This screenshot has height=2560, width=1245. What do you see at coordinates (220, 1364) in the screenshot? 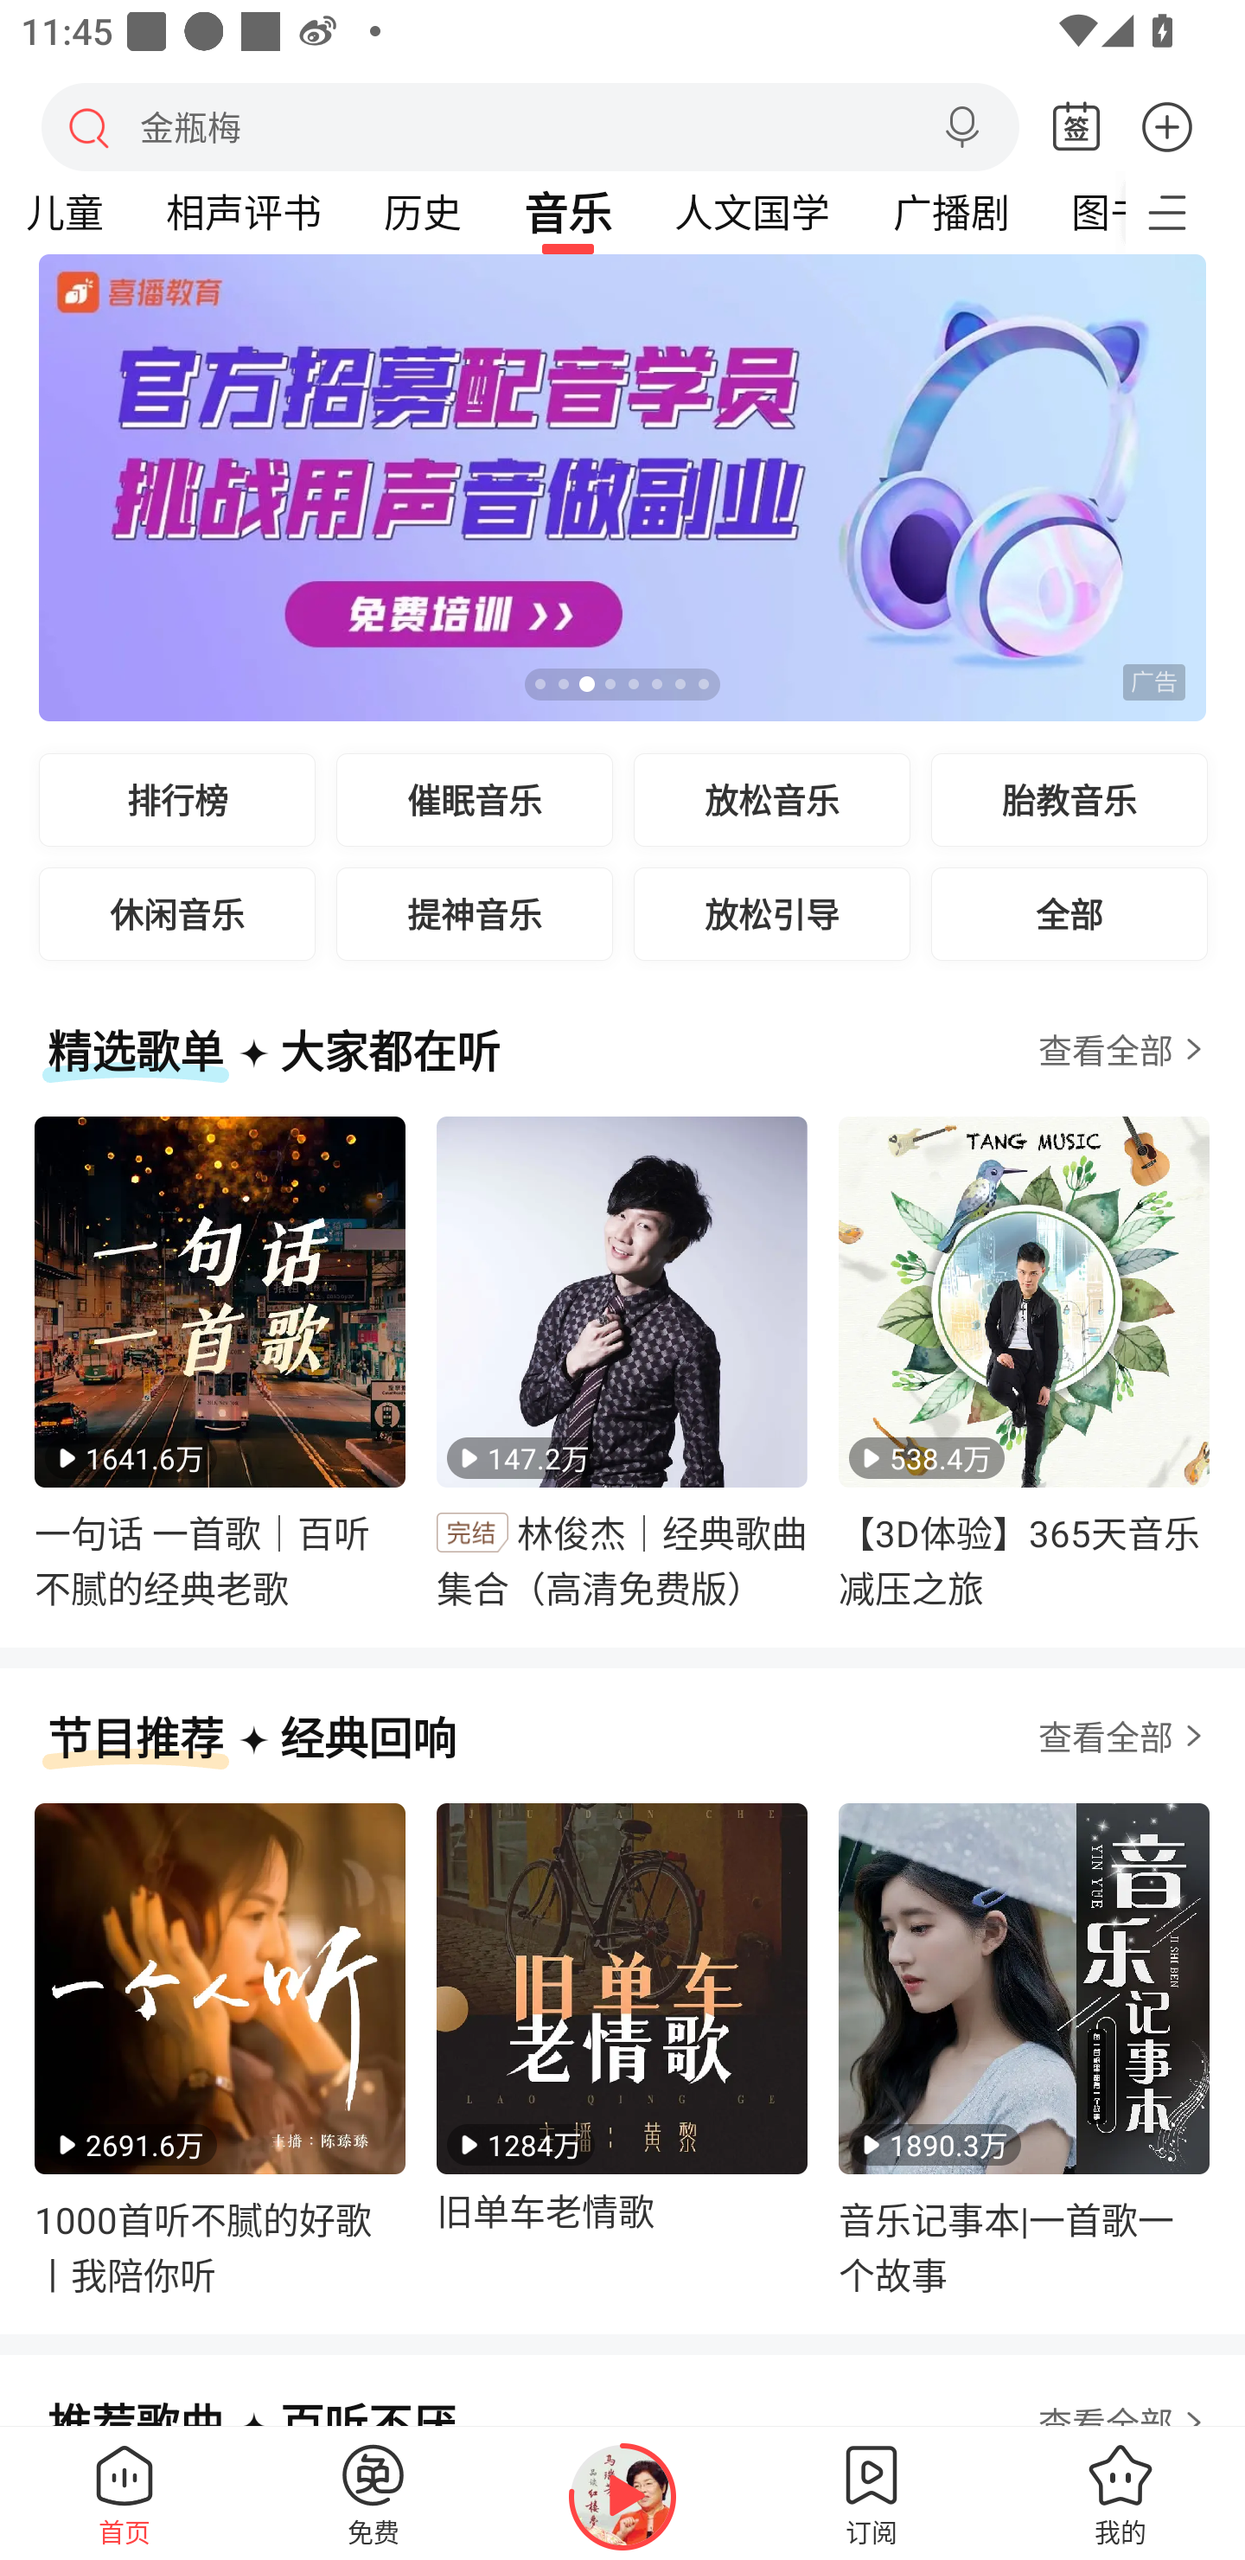
I see `1641.6万 一句话 一首歌｜百听不腻的经典老歌` at bounding box center [220, 1364].